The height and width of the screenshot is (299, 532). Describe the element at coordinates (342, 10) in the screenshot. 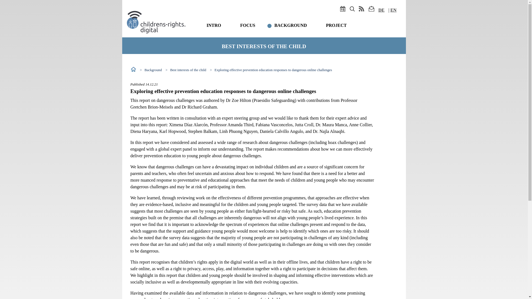

I see `Events` at that location.